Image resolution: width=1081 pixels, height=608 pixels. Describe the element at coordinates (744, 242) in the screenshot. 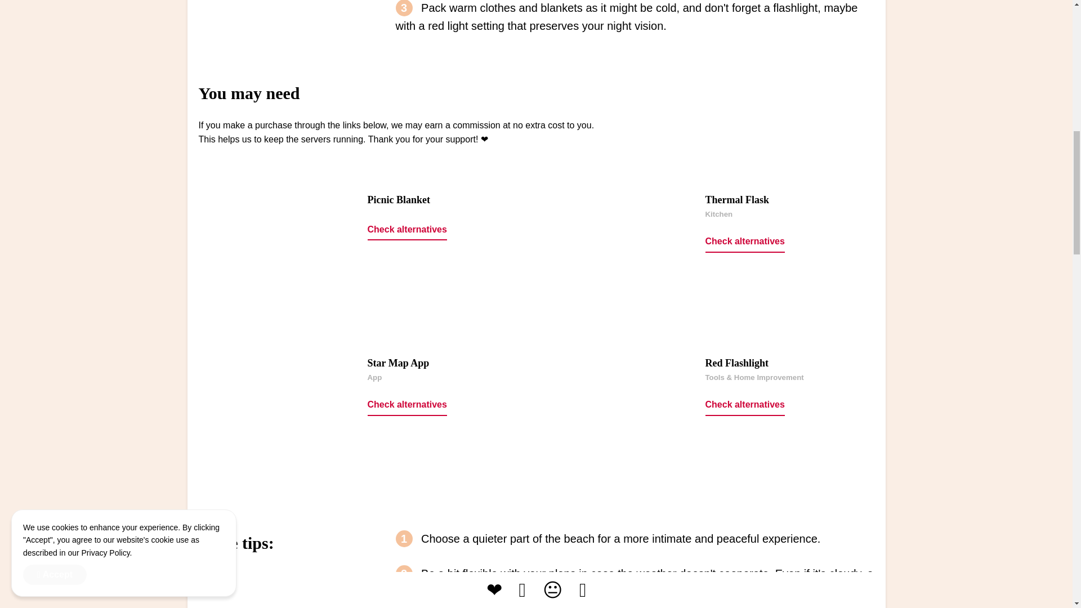

I see `Check alternatives` at that location.